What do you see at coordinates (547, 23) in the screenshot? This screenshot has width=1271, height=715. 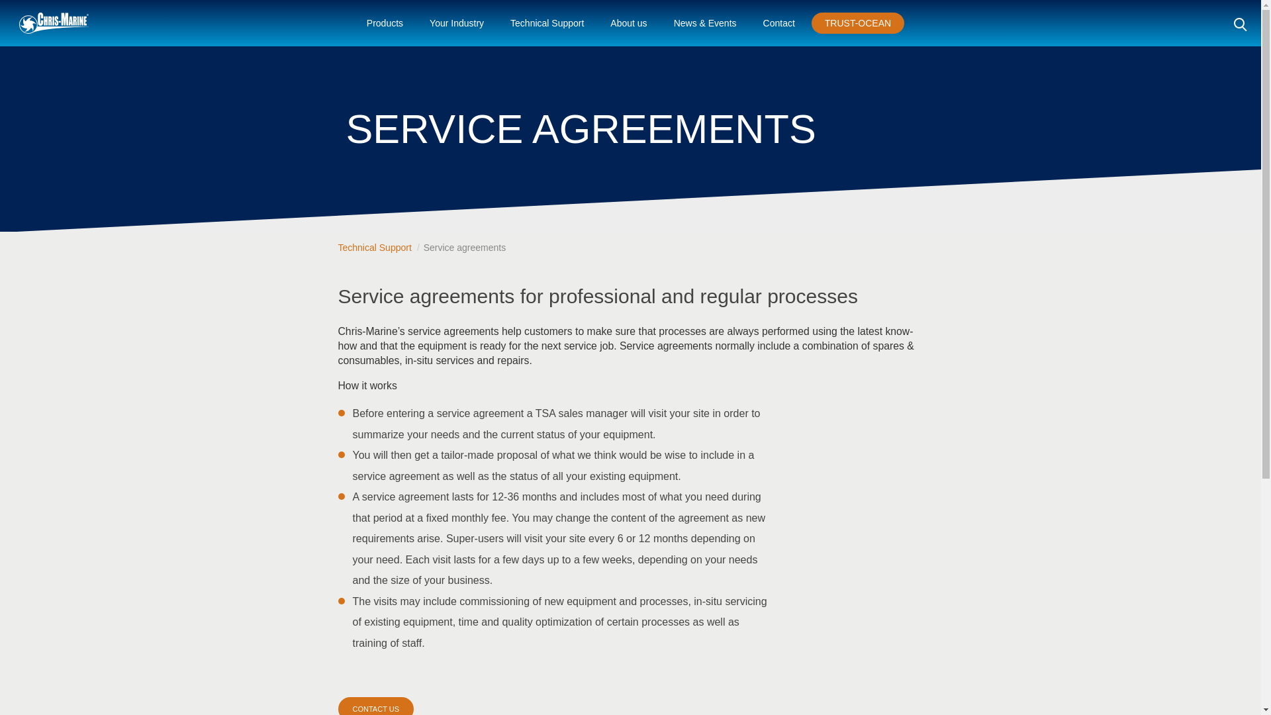 I see `Technical Support` at bounding box center [547, 23].